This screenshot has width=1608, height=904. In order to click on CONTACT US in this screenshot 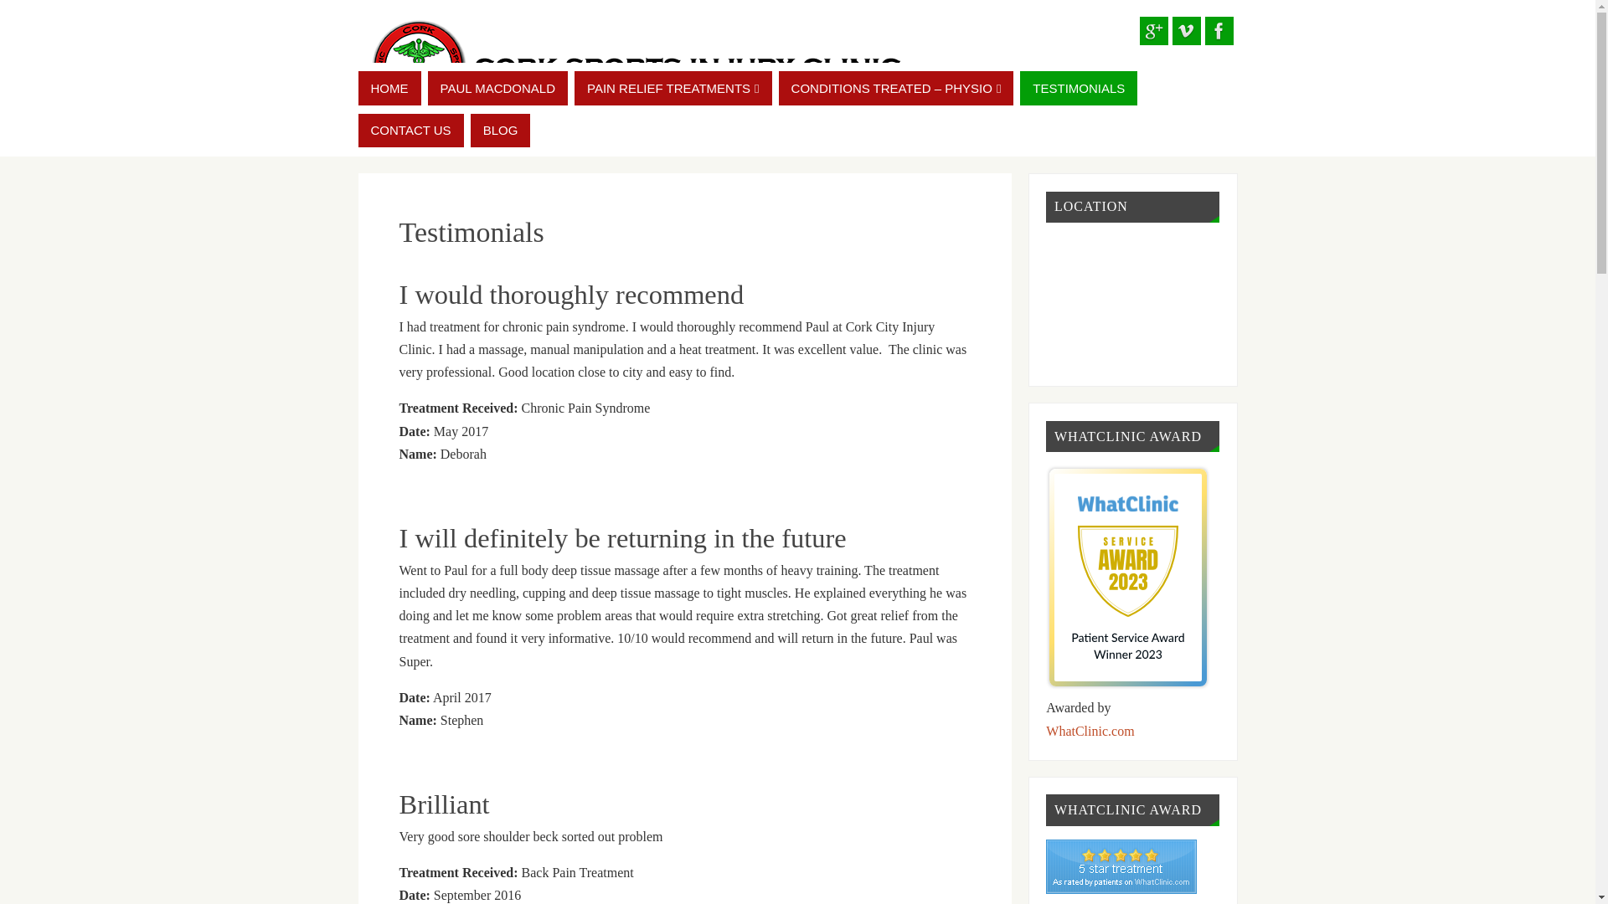, I will do `click(411, 131)`.